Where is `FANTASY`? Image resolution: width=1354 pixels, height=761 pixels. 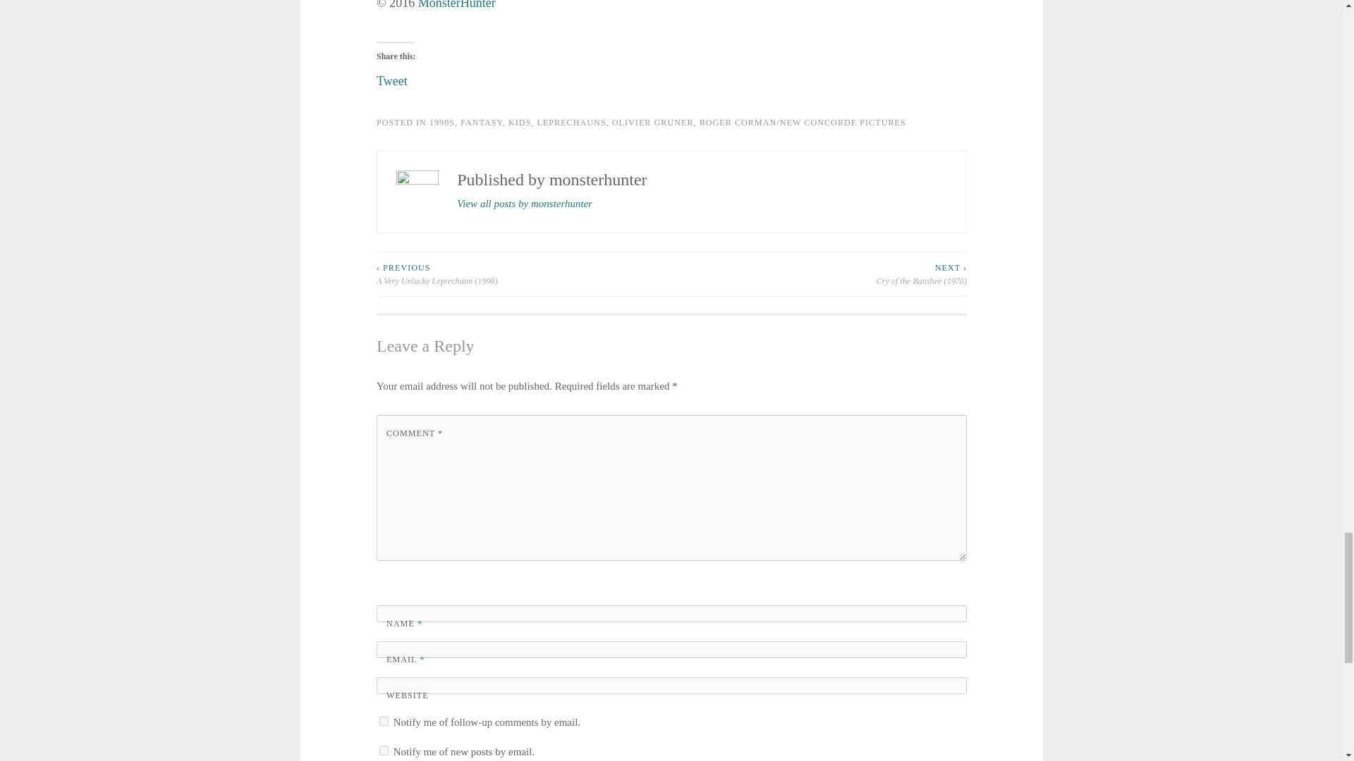 FANTASY is located at coordinates (481, 123).